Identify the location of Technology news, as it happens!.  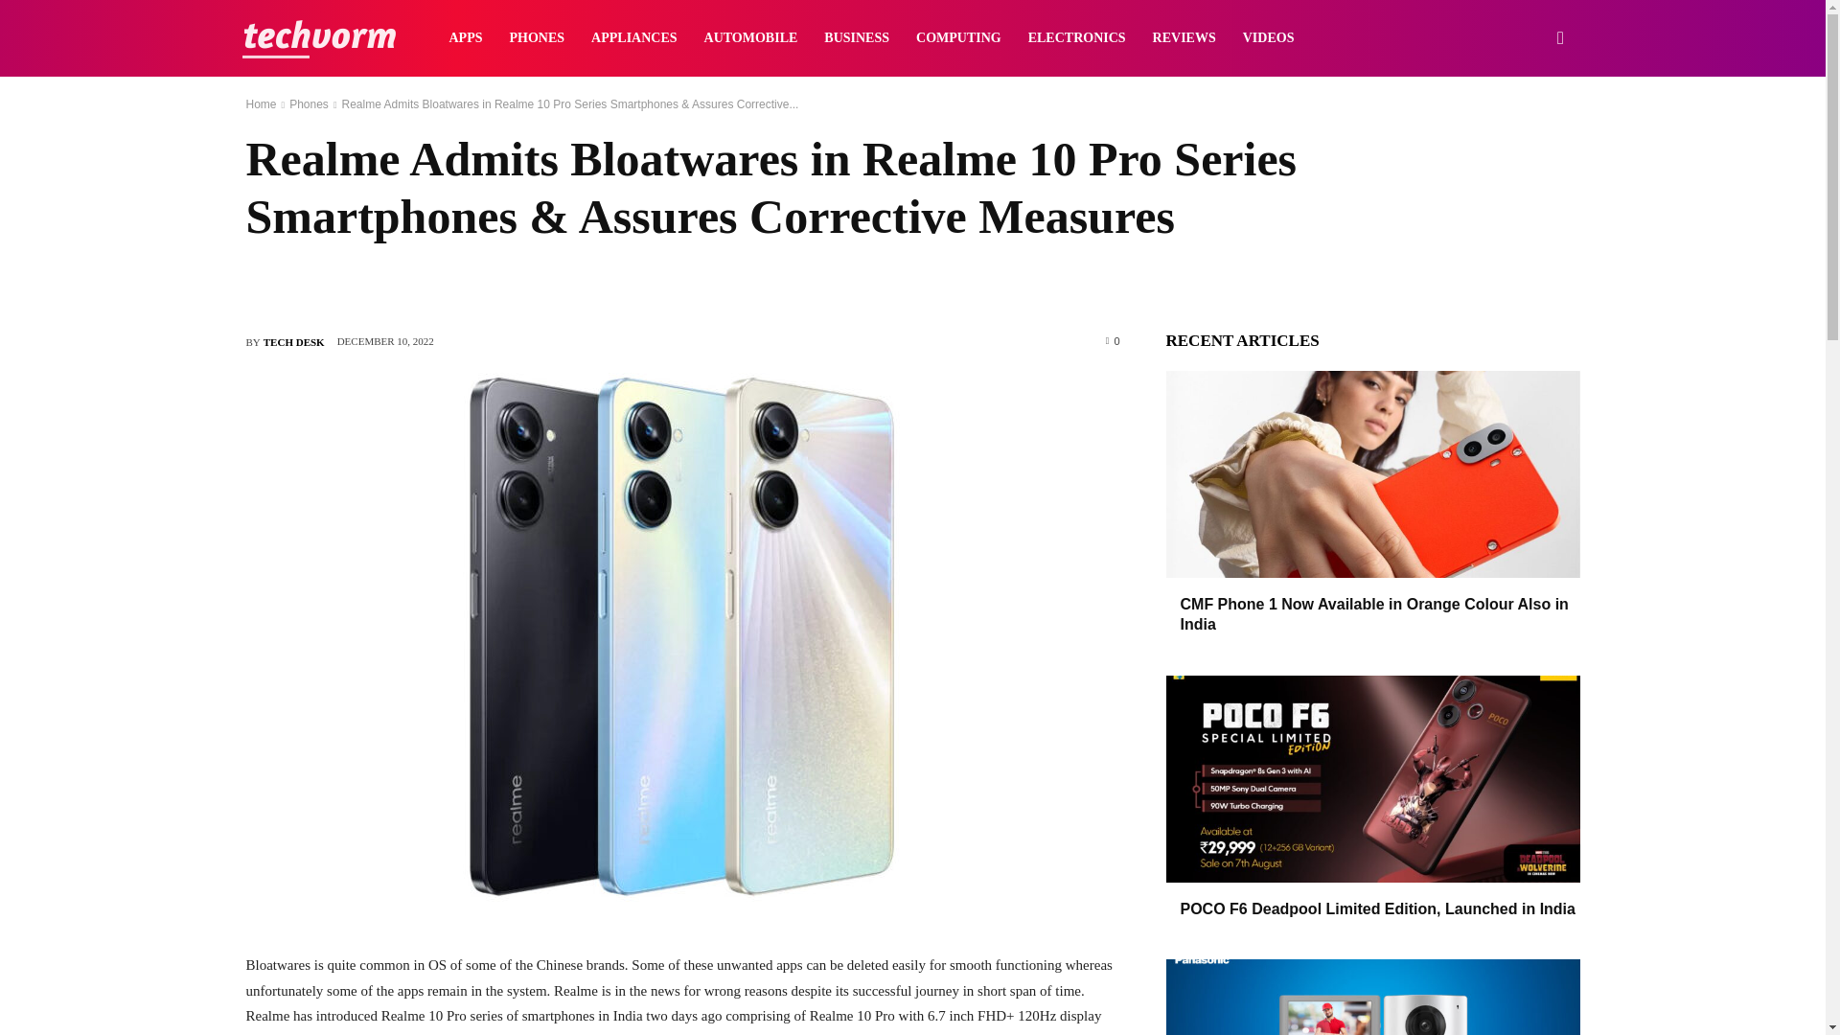
(318, 38).